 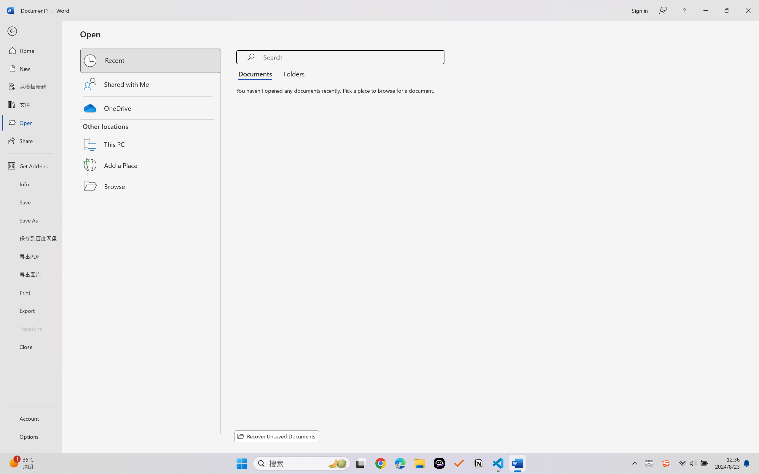 I want to click on Browse, so click(x=151, y=186).